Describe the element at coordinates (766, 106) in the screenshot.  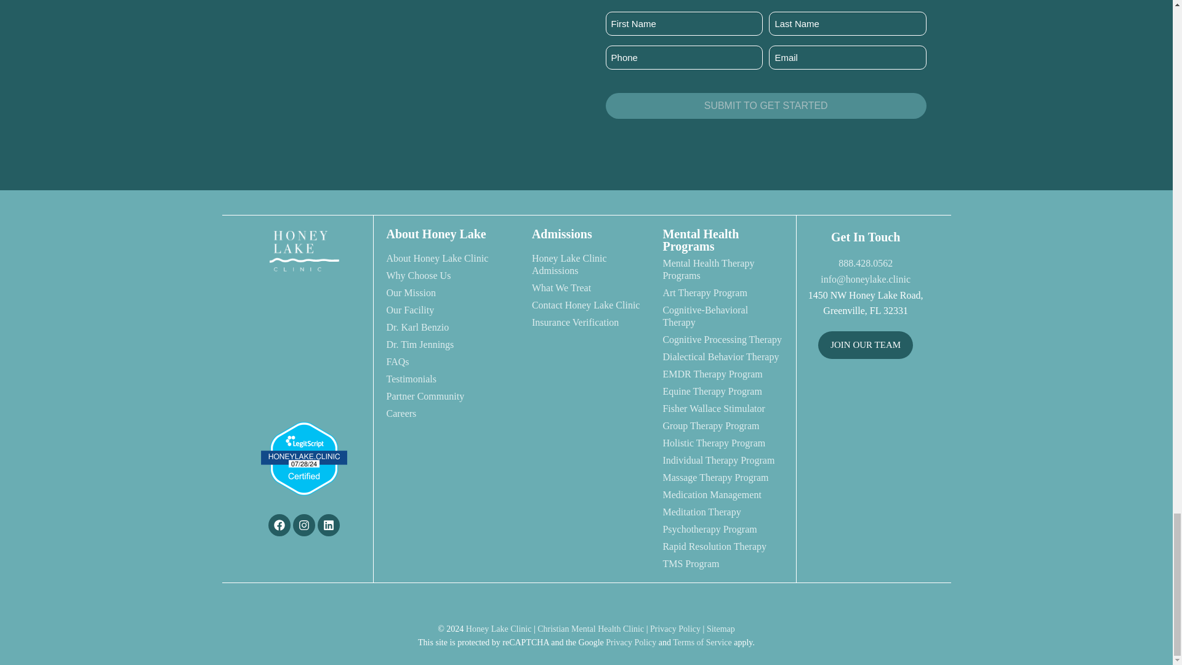
I see `SUBMIT TO GET STARTED` at that location.